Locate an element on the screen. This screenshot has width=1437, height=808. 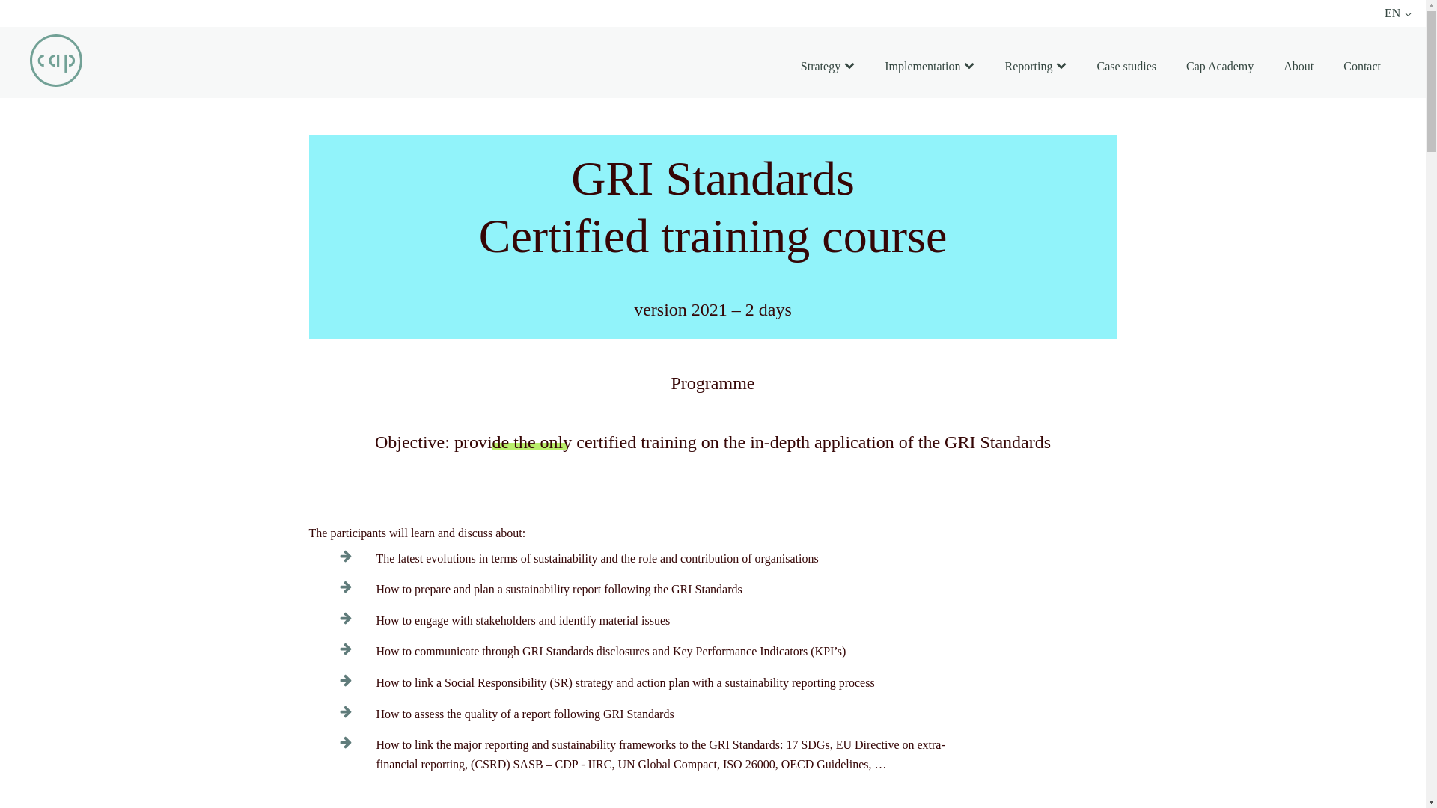
About is located at coordinates (1298, 66).